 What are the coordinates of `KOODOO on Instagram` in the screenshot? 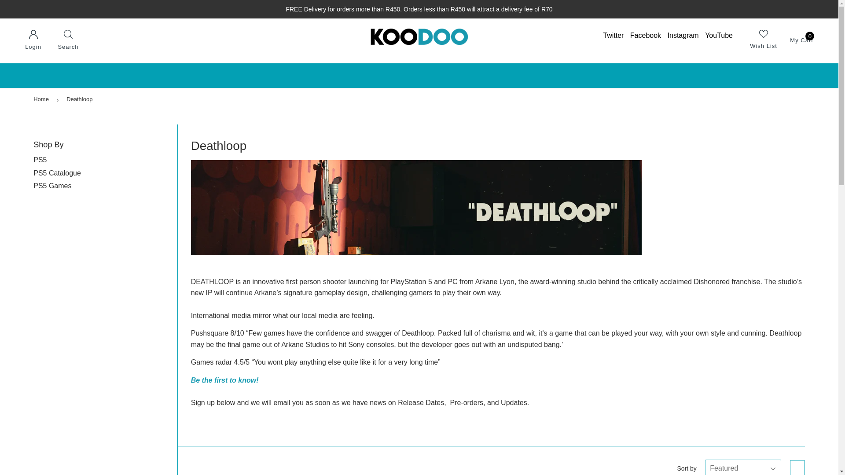 It's located at (683, 35).